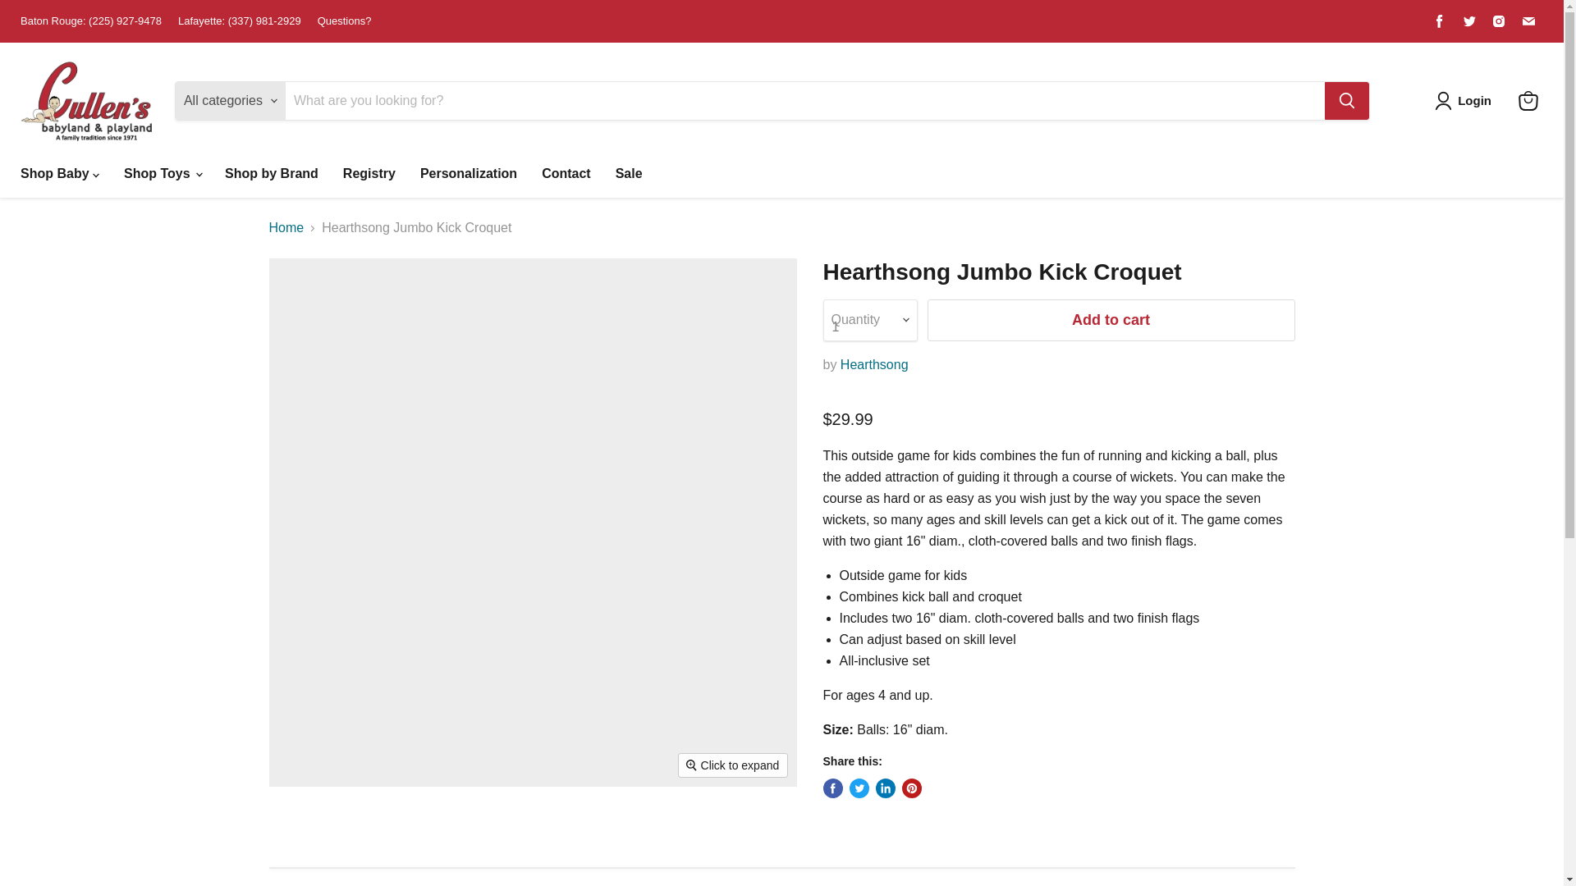  I want to click on Facebook, so click(1440, 21).